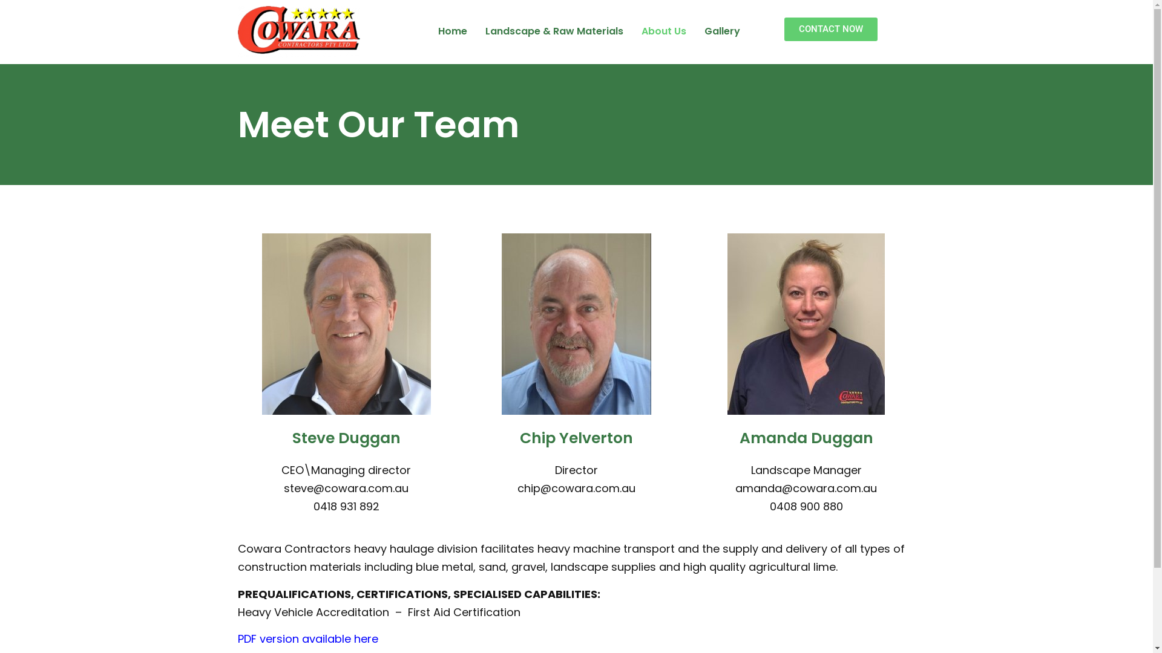  Describe the element at coordinates (664, 31) in the screenshot. I see `About Us` at that location.